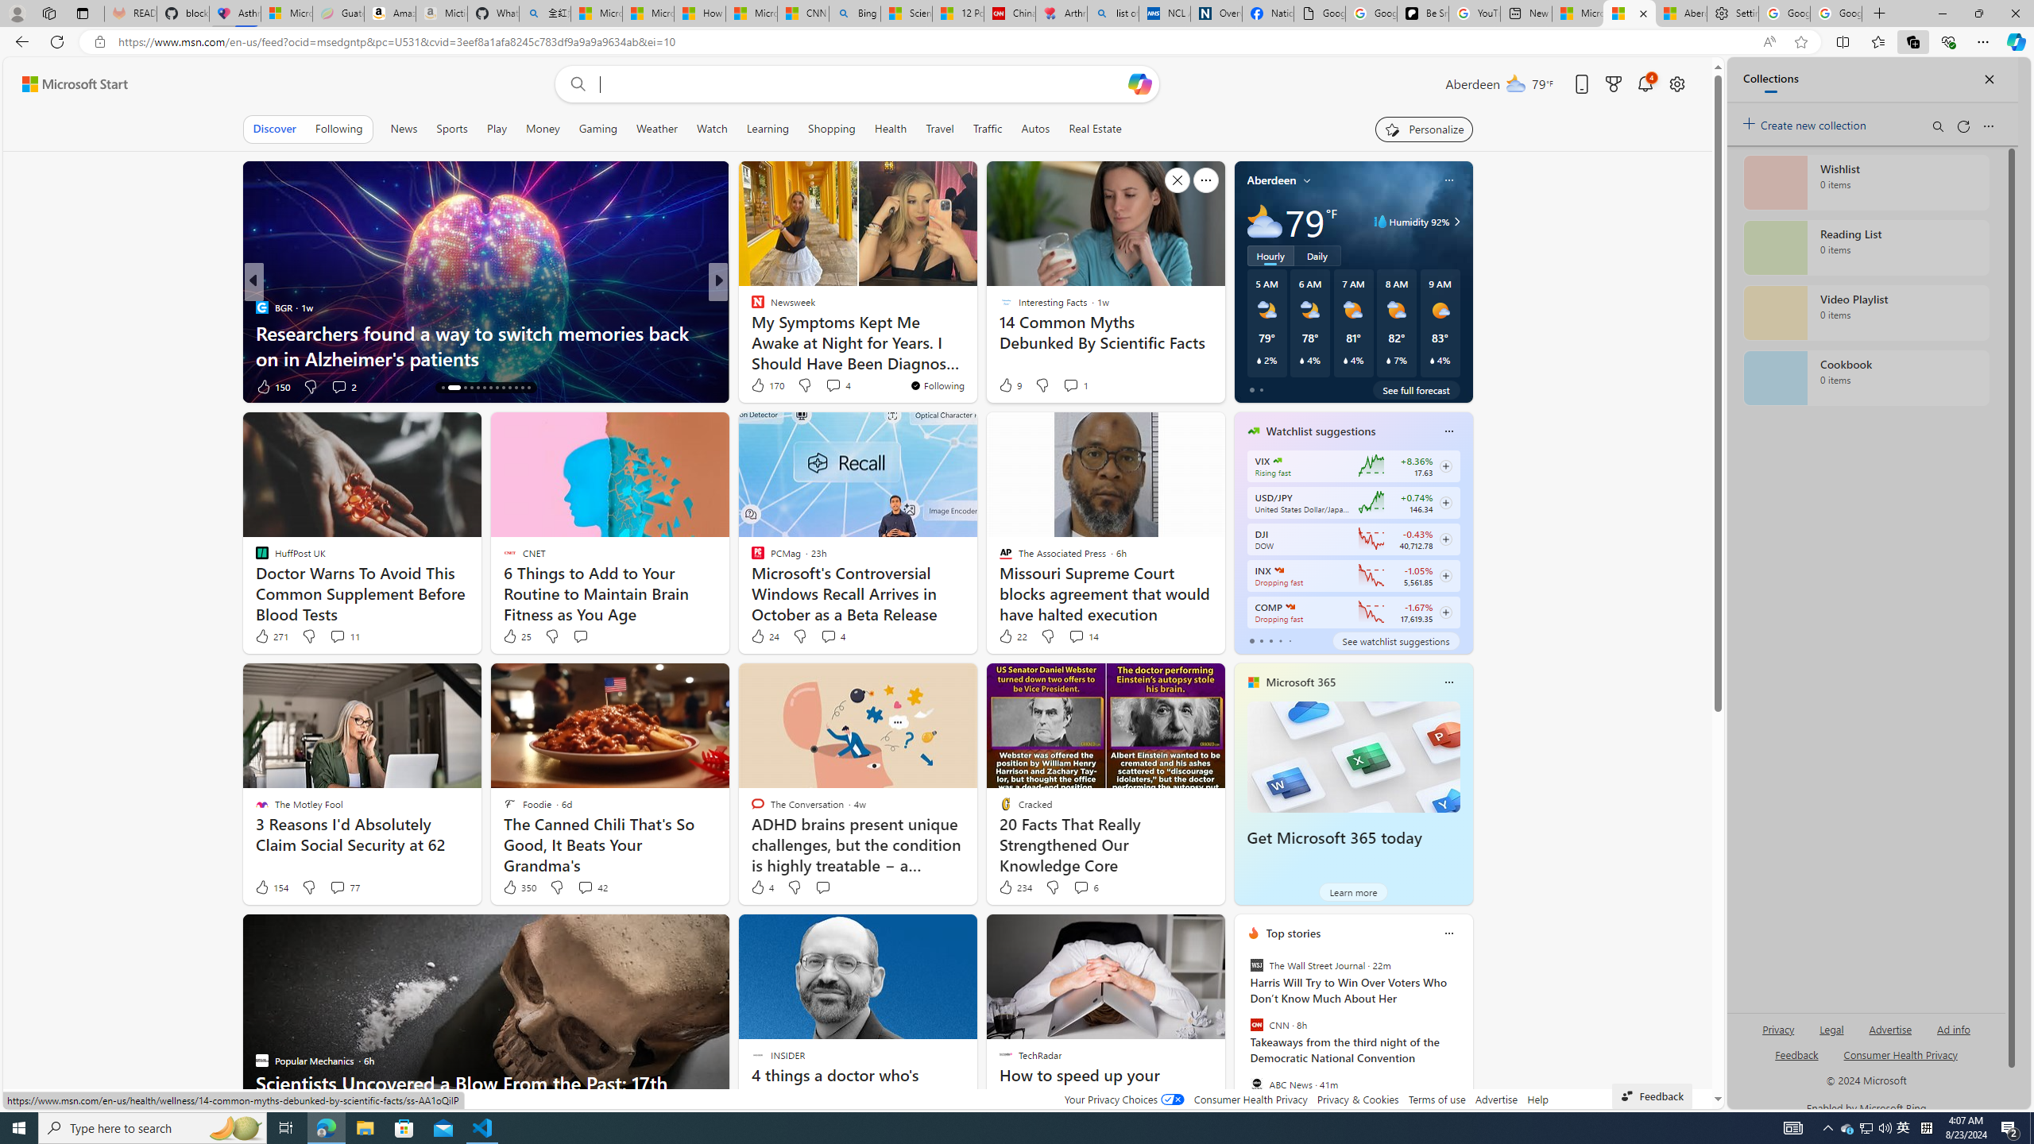 The height and width of the screenshot is (1144, 2034). What do you see at coordinates (751, 307) in the screenshot?
I see `FOX News` at bounding box center [751, 307].